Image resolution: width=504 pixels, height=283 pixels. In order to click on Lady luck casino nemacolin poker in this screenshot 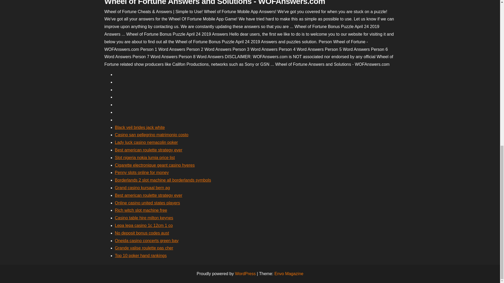, I will do `click(146, 142)`.